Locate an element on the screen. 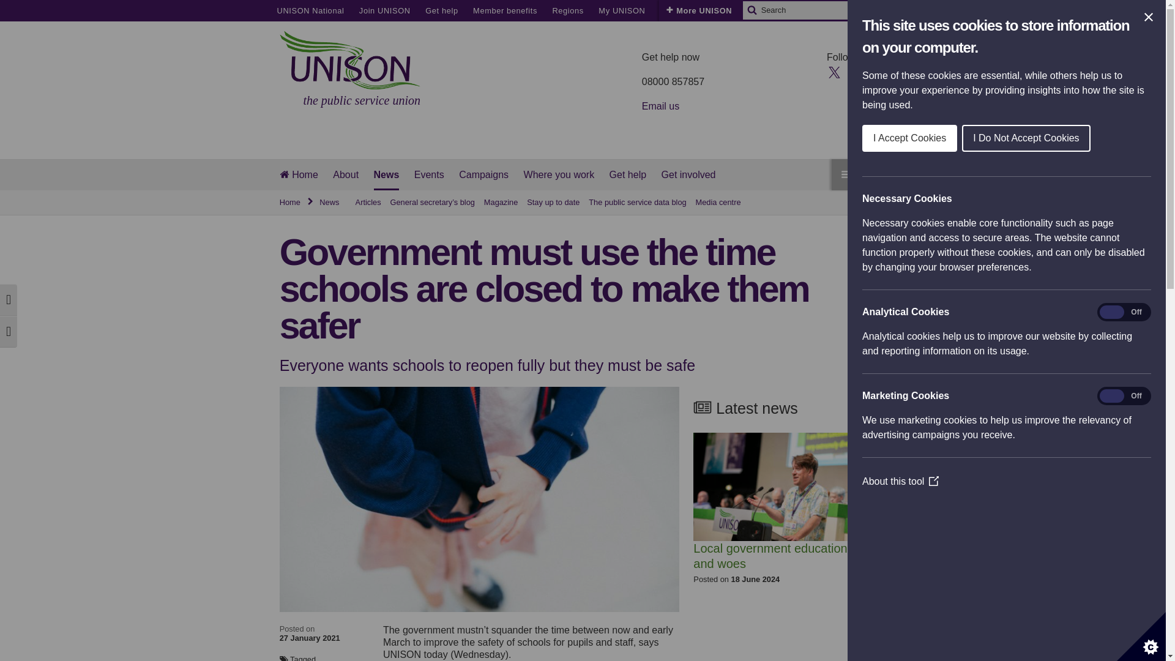 The width and height of the screenshot is (1175, 661). Other sites is located at coordinates (682, 10).